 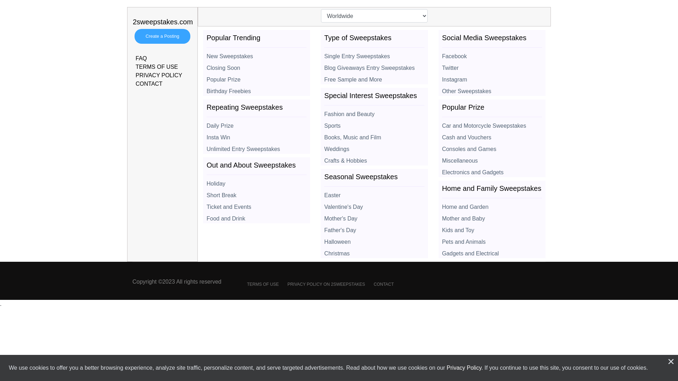 What do you see at coordinates (256, 182) in the screenshot?
I see `Holiday` at bounding box center [256, 182].